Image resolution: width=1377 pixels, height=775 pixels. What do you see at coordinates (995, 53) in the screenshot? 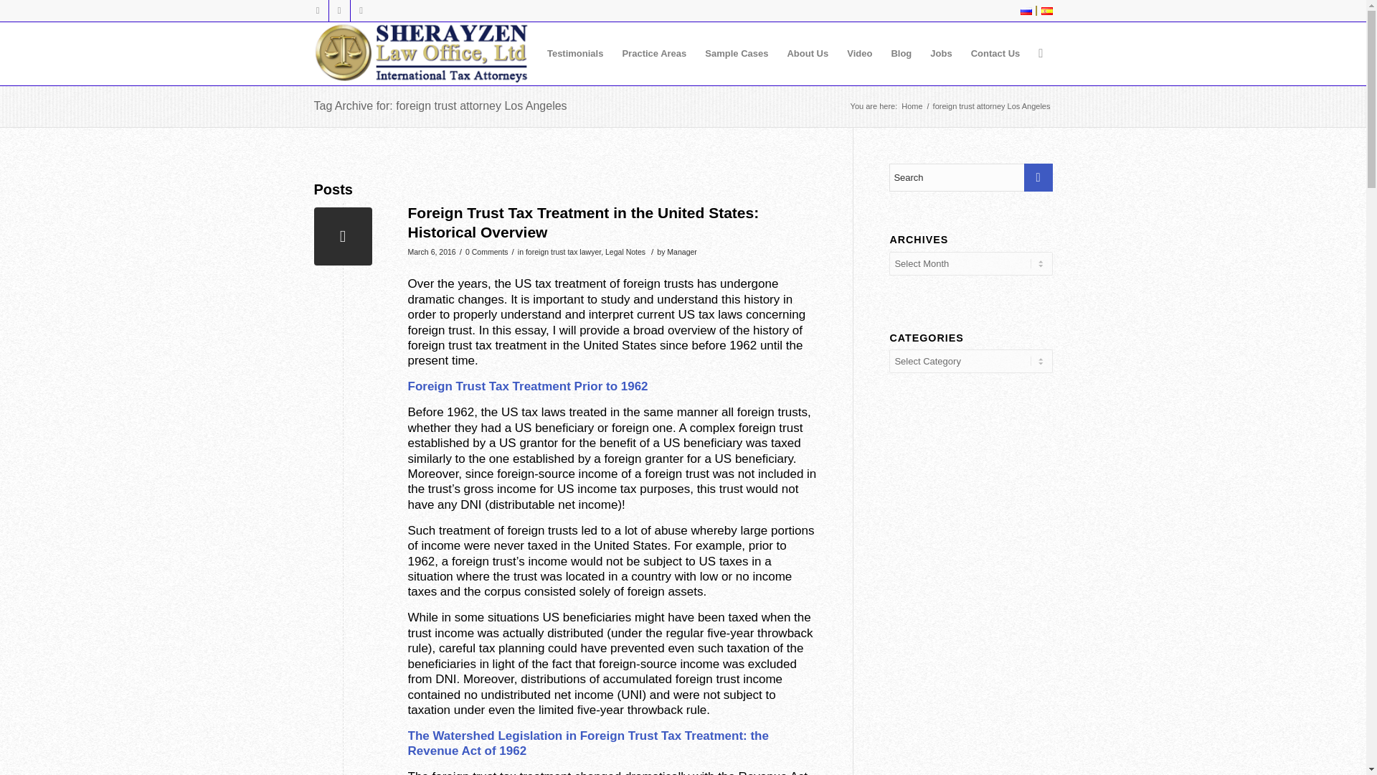
I see `Contact Us` at bounding box center [995, 53].